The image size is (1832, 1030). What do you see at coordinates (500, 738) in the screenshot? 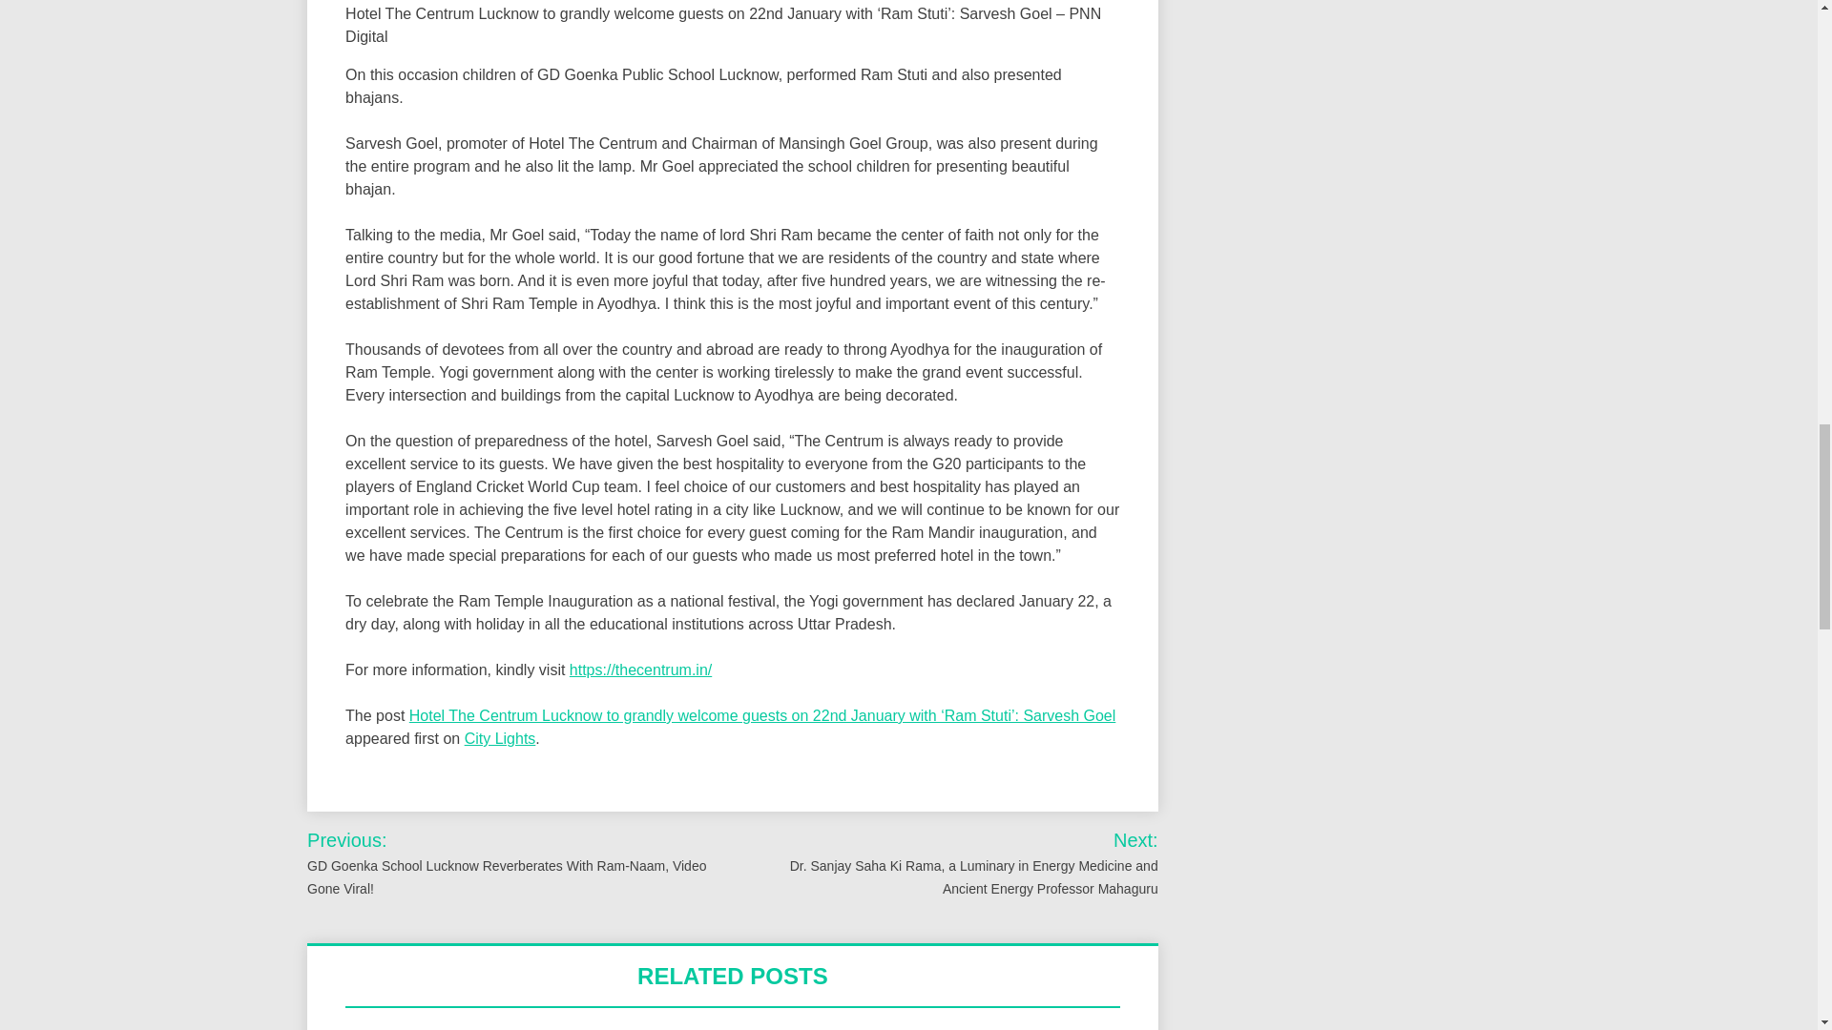
I see `City Lights` at bounding box center [500, 738].